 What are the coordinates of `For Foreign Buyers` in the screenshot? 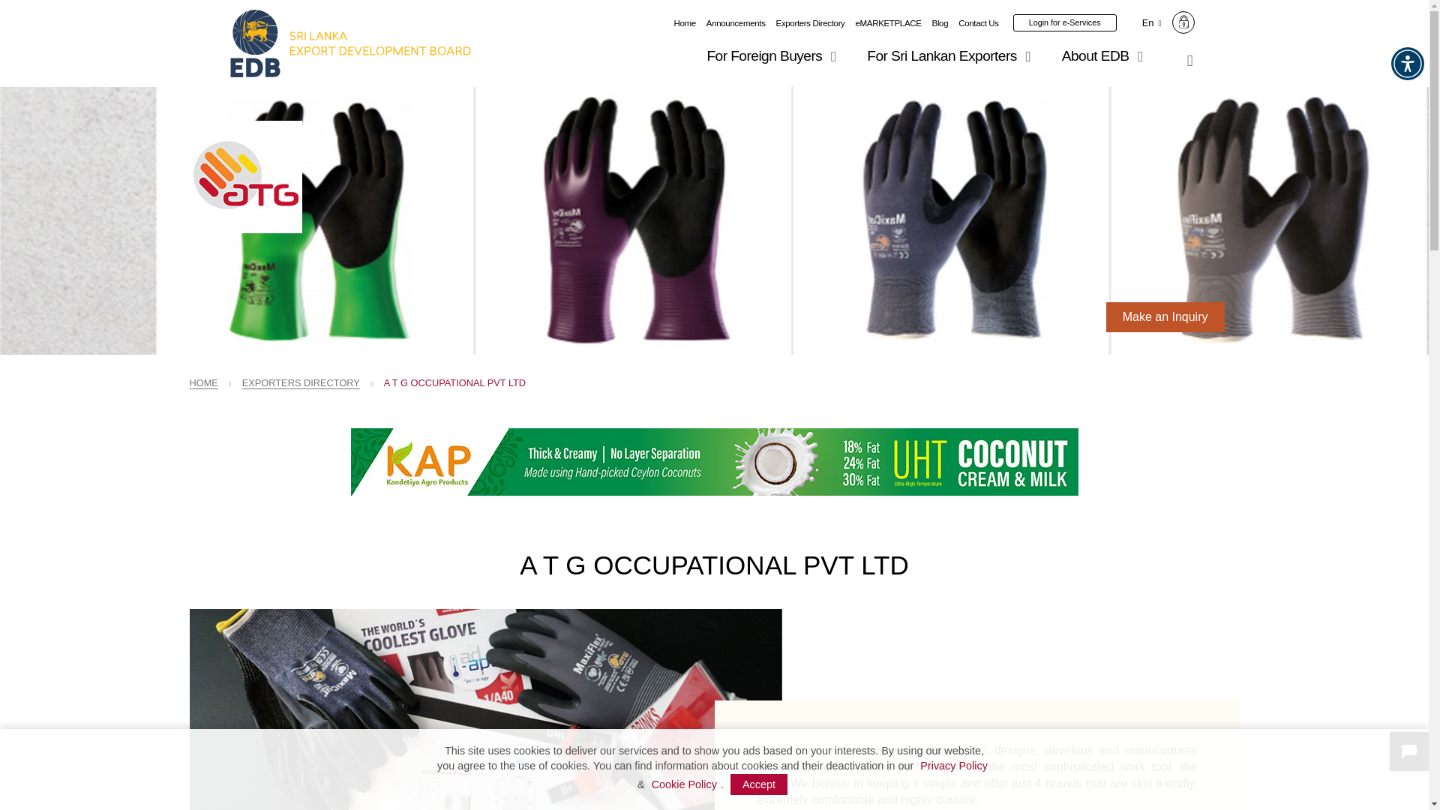 It's located at (774, 55).